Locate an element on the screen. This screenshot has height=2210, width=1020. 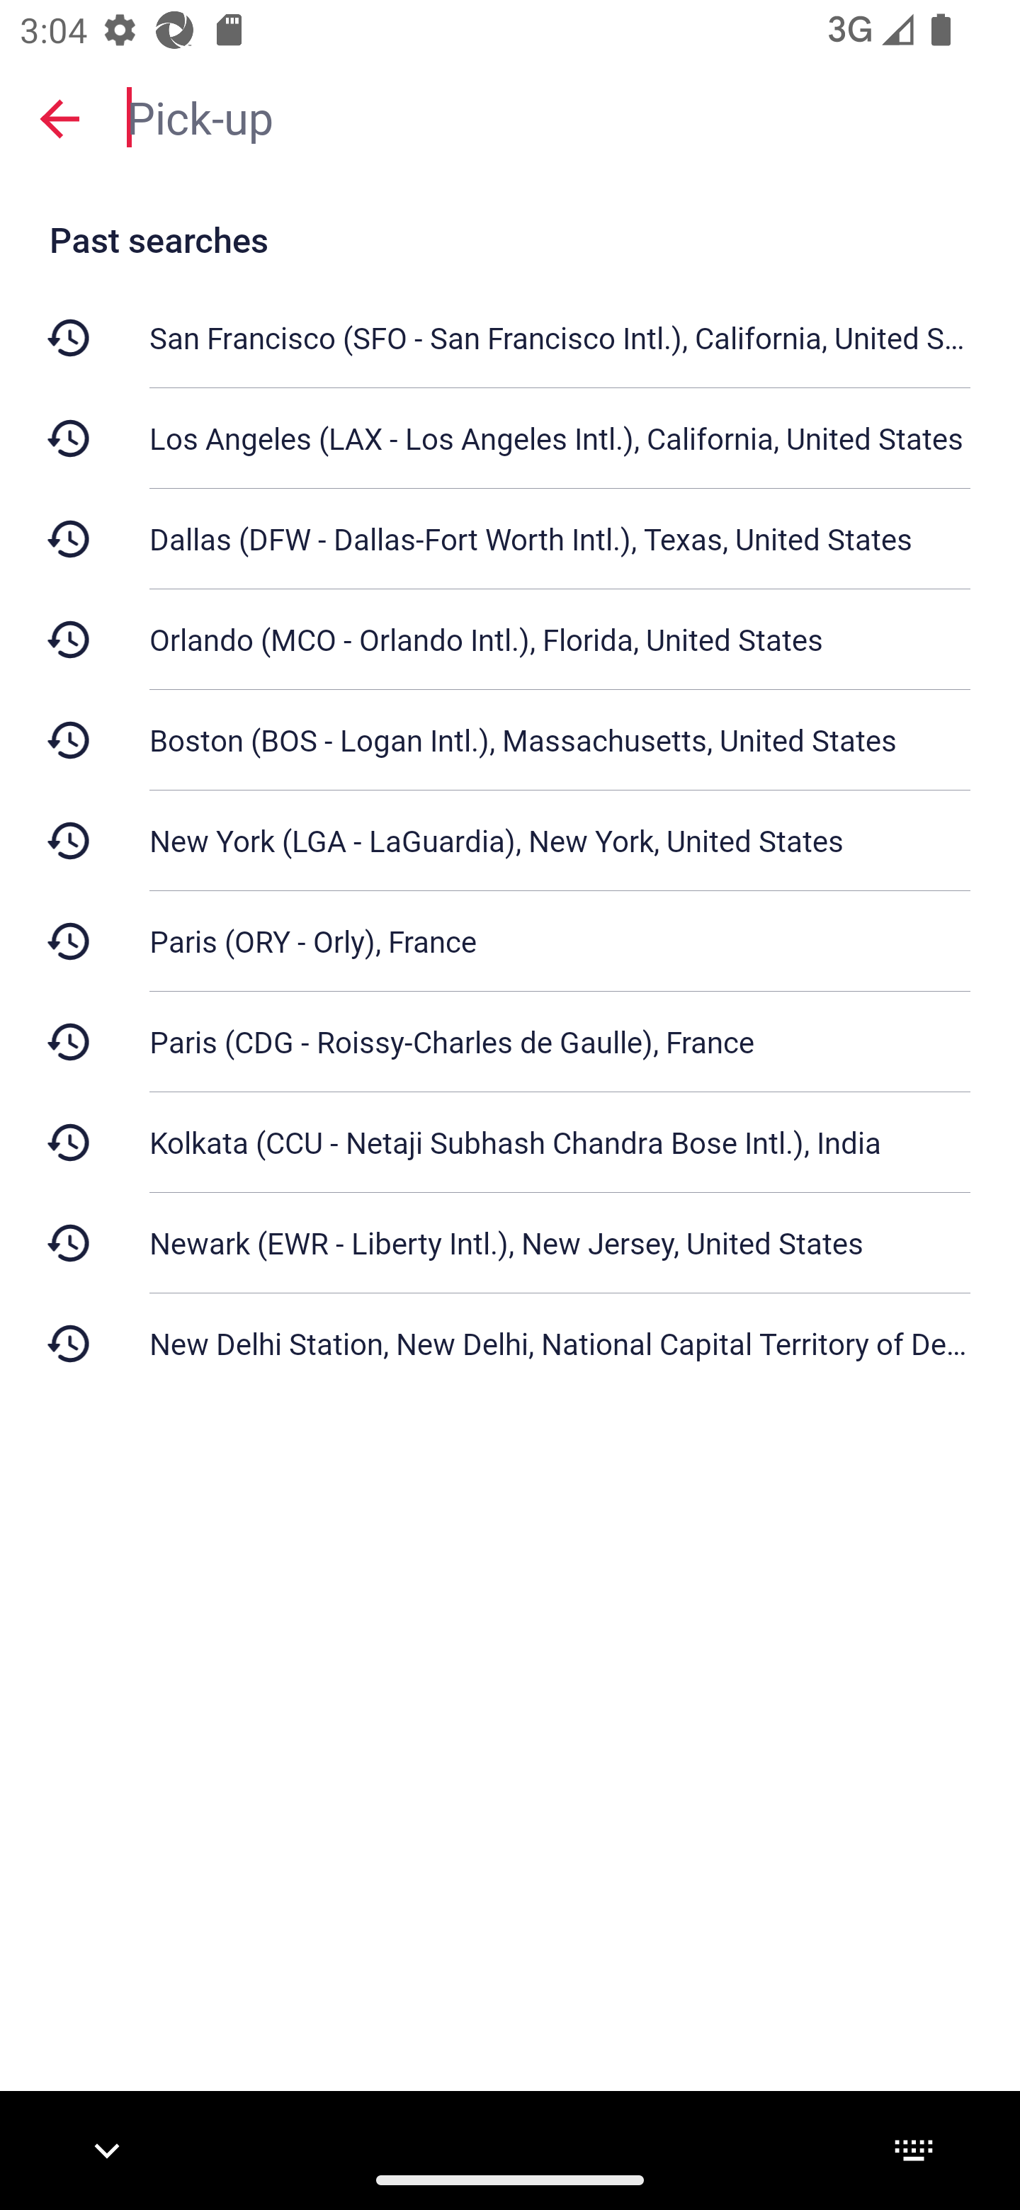
Close search screen is located at coordinates (59, 118).